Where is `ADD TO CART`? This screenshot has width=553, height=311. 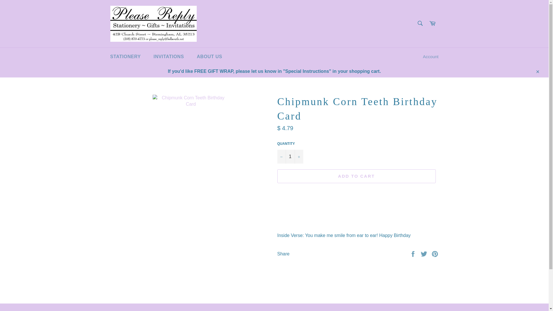
ADD TO CART is located at coordinates (356, 176).